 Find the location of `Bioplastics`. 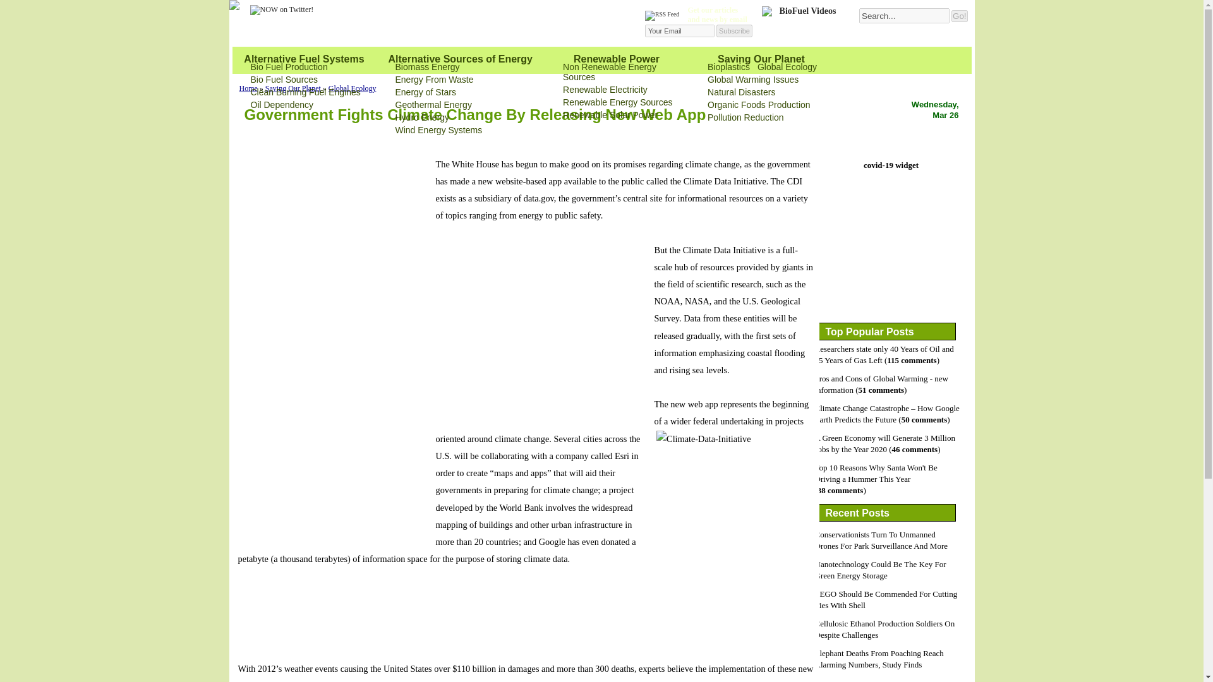

Bioplastics is located at coordinates (728, 67).